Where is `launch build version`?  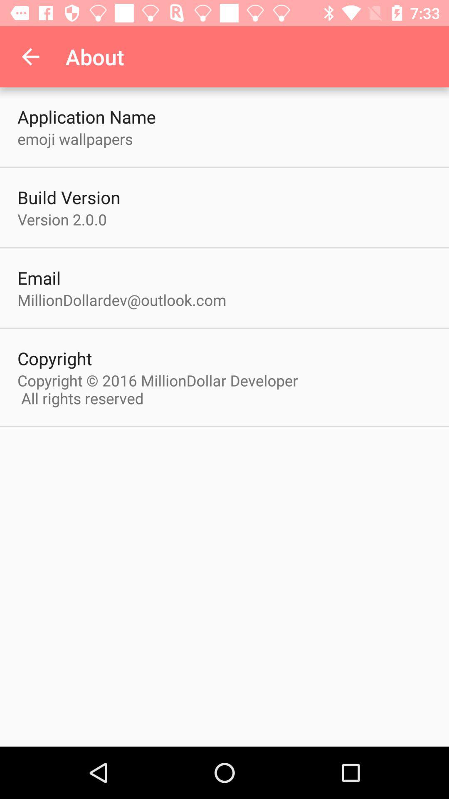
launch build version is located at coordinates (69, 197).